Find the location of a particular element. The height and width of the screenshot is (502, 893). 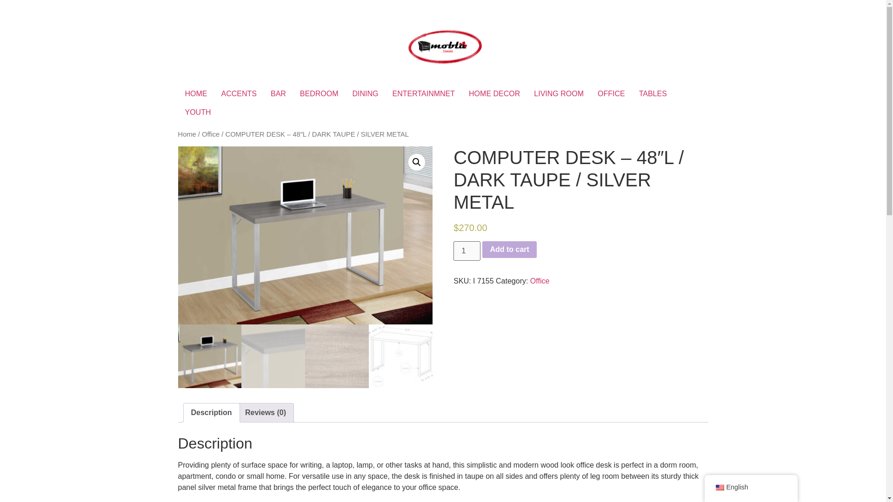

Home is located at coordinates (187, 134).